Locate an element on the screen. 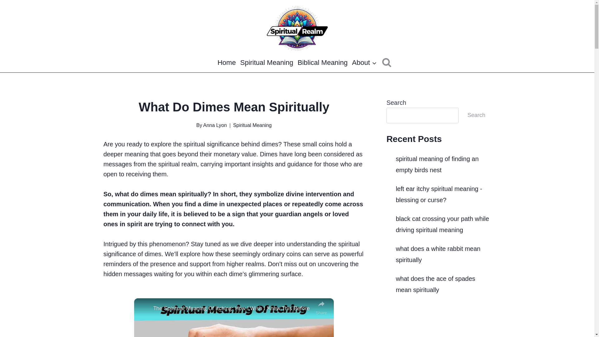 The width and height of the screenshot is (599, 337). Anna Lyon is located at coordinates (215, 125).